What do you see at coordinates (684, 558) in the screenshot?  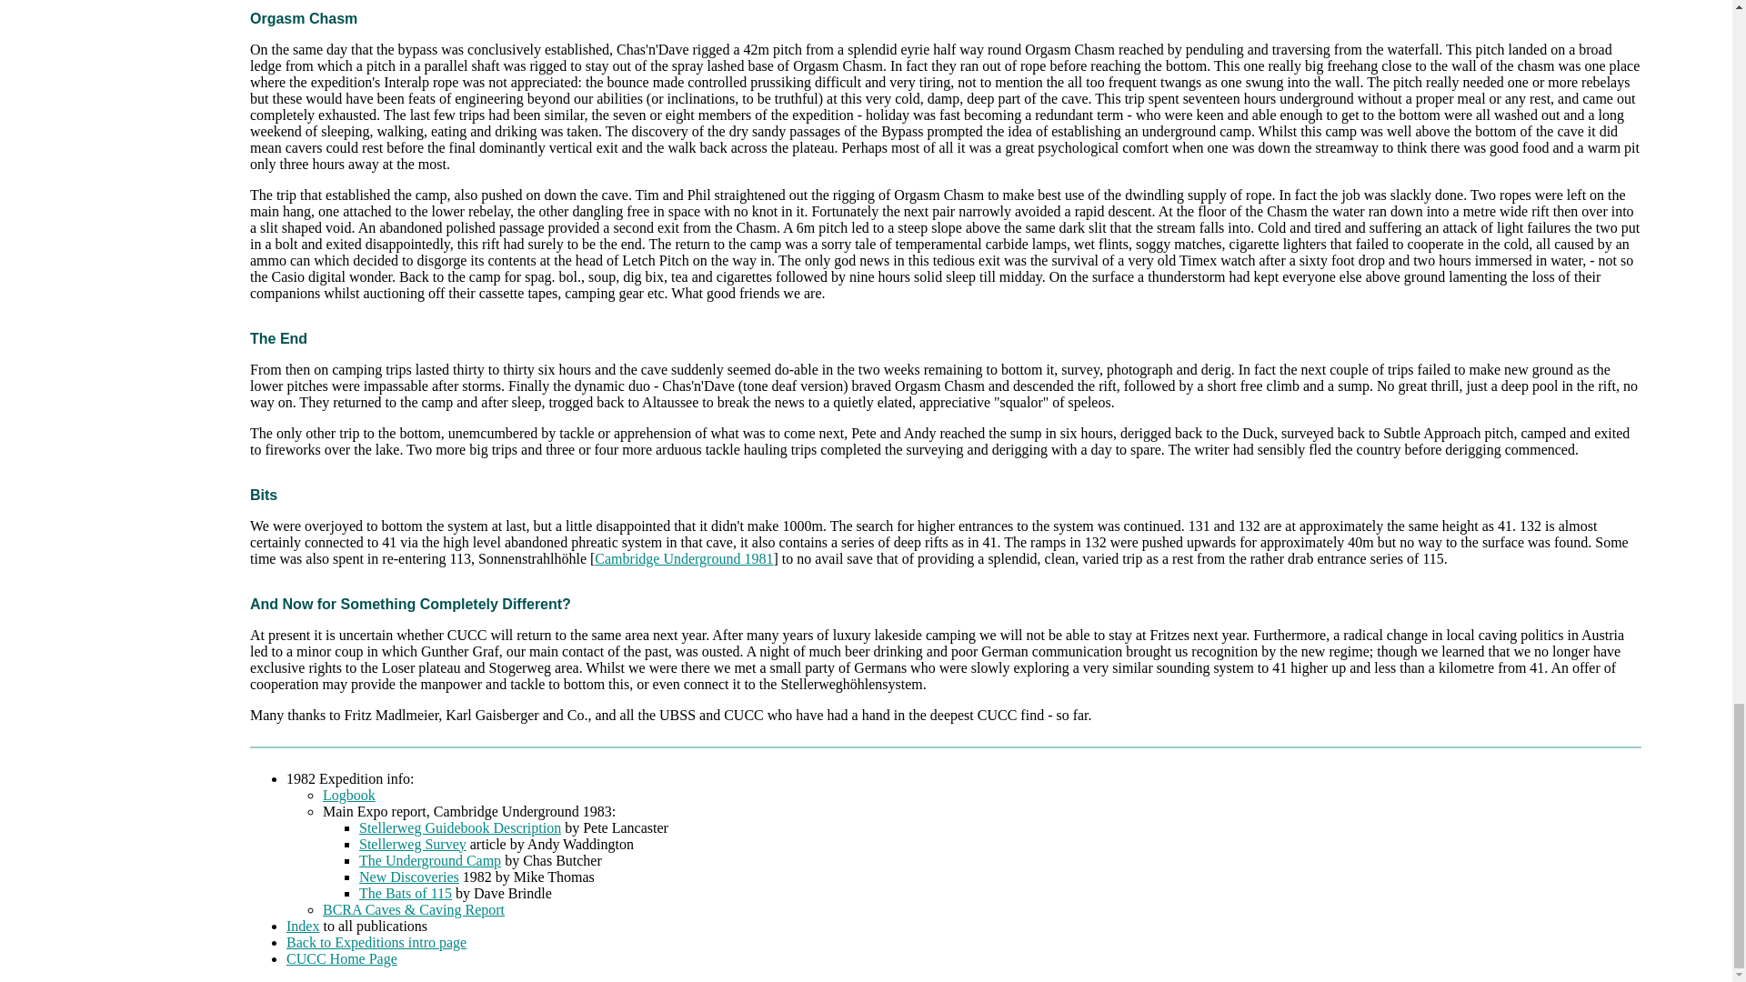 I see `Cambridge Underground 1981` at bounding box center [684, 558].